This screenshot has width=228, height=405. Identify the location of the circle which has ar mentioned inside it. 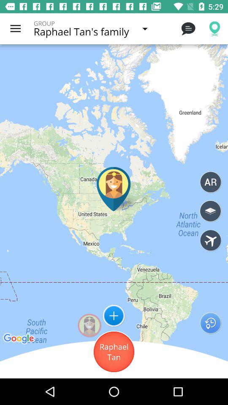
(210, 182).